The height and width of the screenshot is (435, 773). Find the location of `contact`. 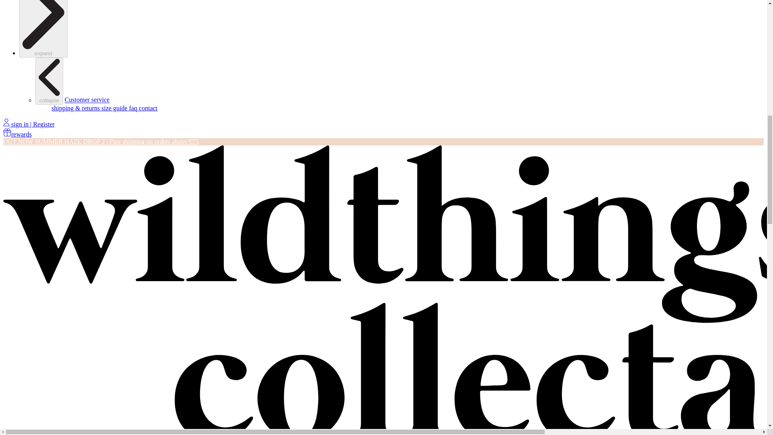

contact is located at coordinates (148, 108).